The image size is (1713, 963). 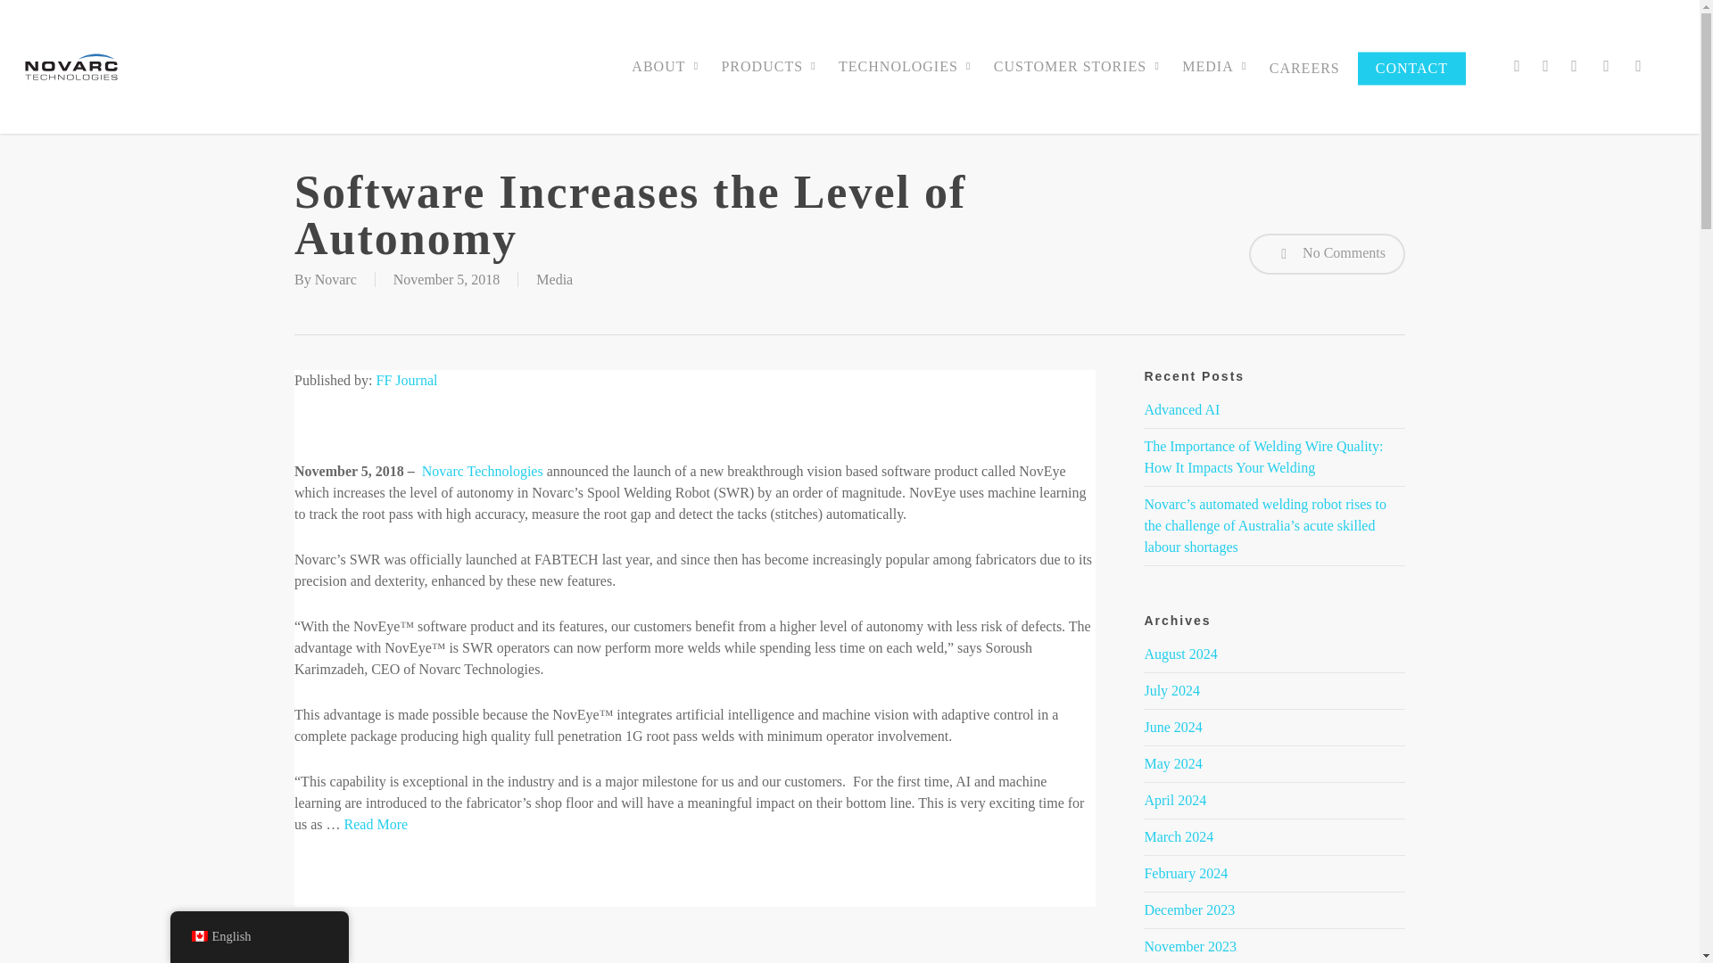 I want to click on MEDIA, so click(x=1216, y=66).